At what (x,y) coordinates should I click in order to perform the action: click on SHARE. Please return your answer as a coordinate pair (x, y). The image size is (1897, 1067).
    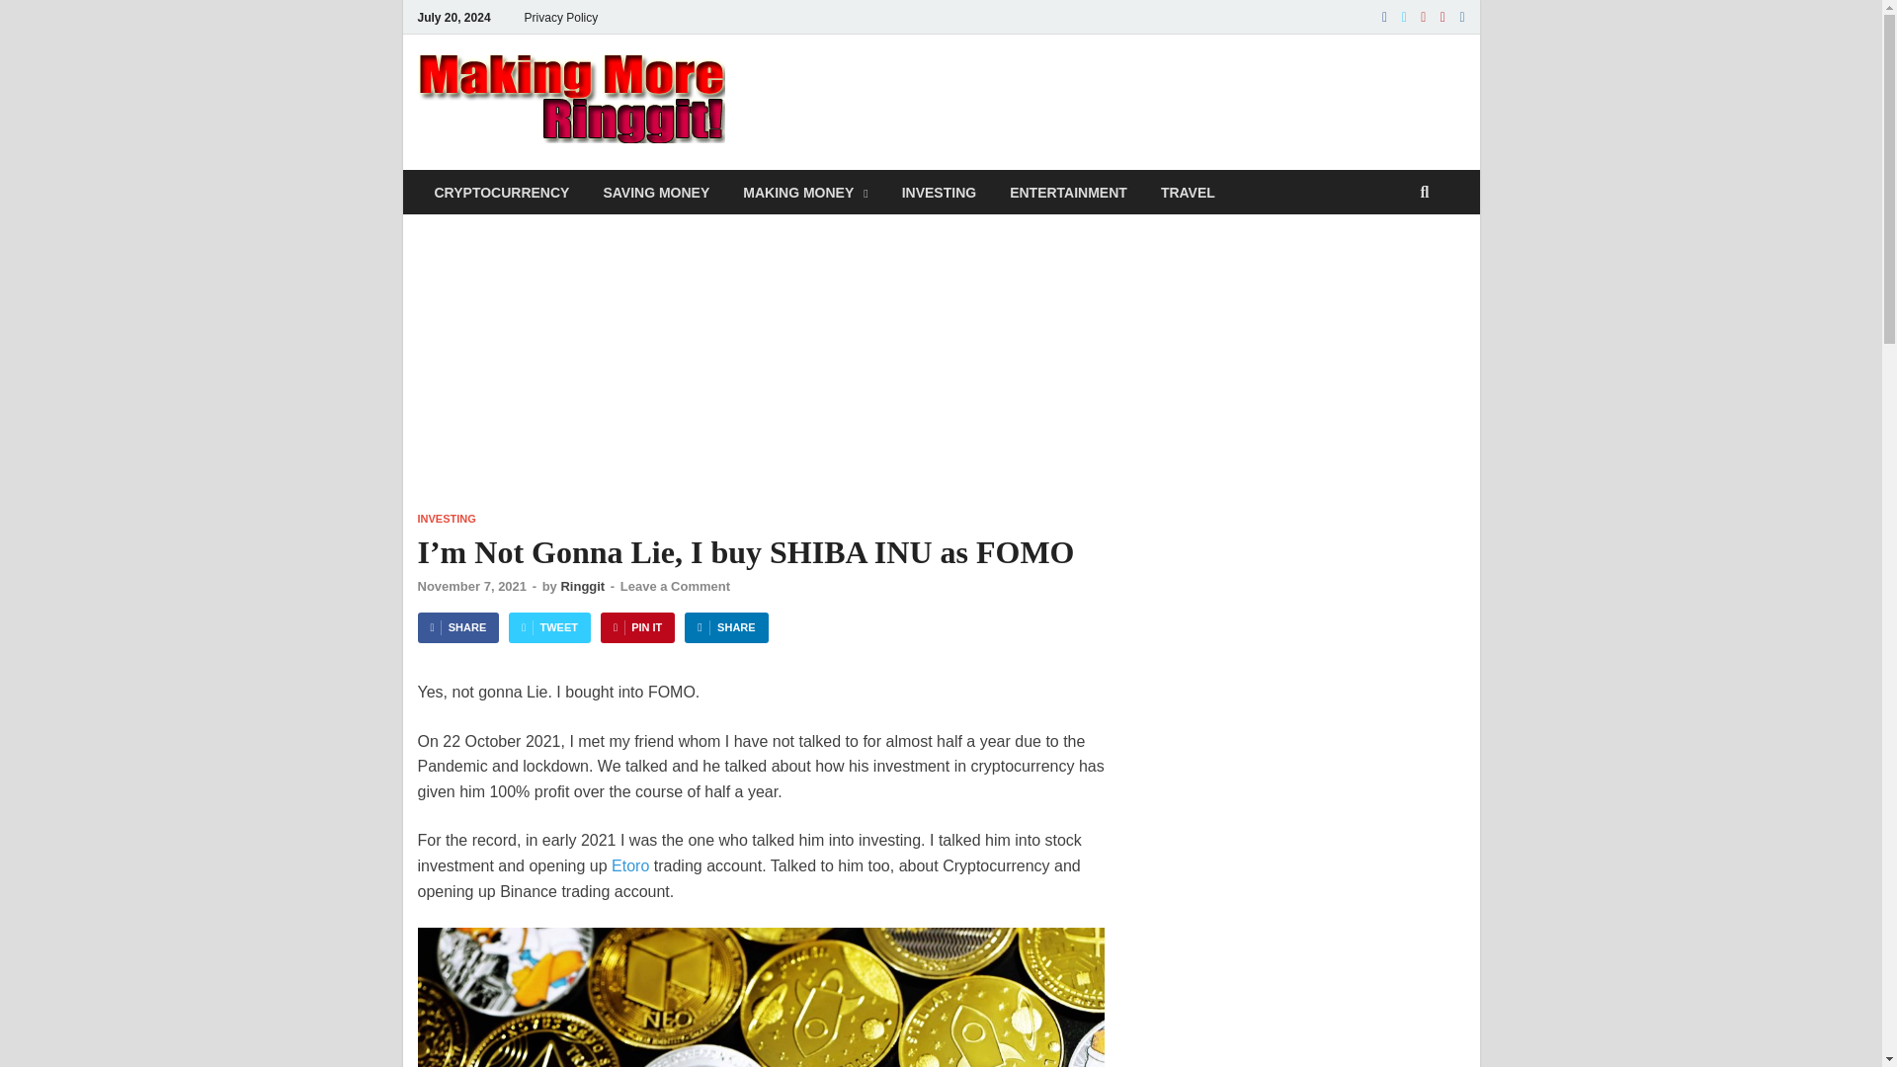
    Looking at the image, I should click on (726, 627).